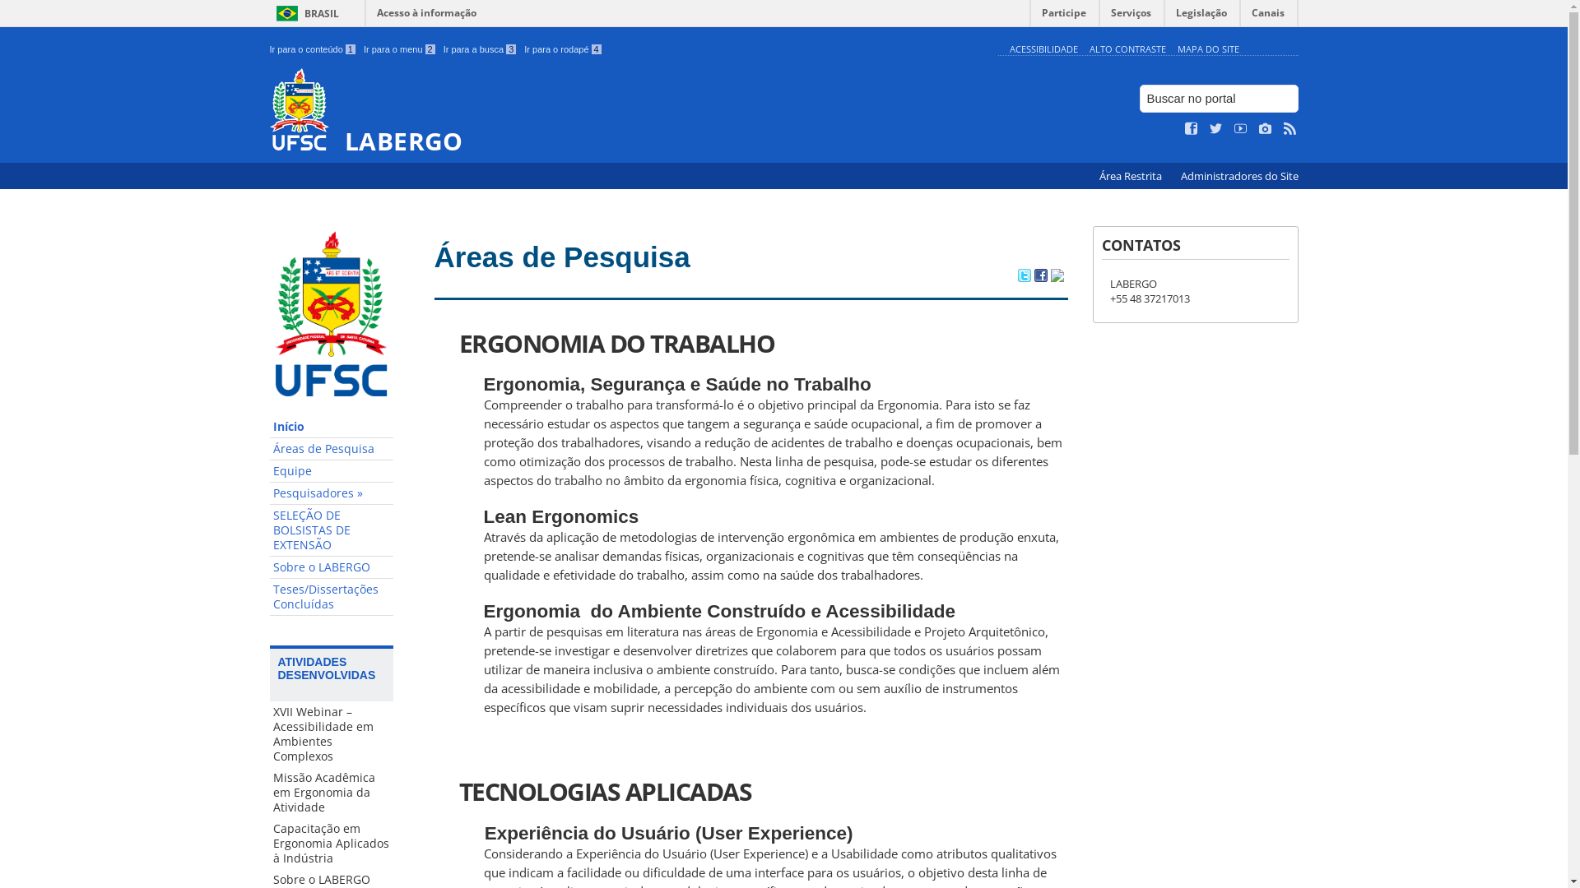 This screenshot has width=1580, height=888. I want to click on Ir para o menu 2, so click(400, 49).